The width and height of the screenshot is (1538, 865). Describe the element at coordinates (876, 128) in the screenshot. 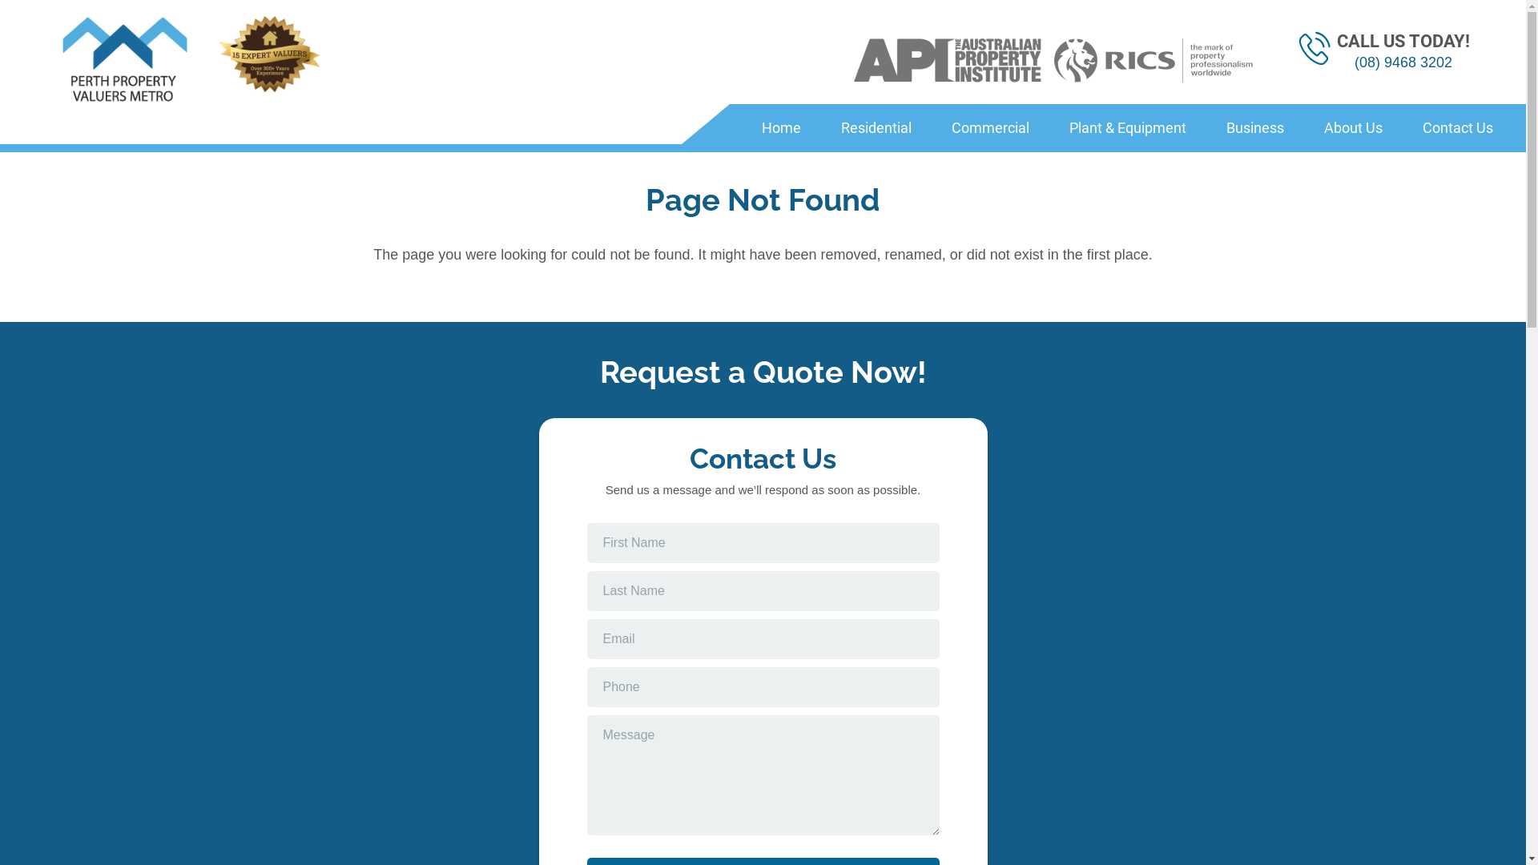

I see `Residential` at that location.